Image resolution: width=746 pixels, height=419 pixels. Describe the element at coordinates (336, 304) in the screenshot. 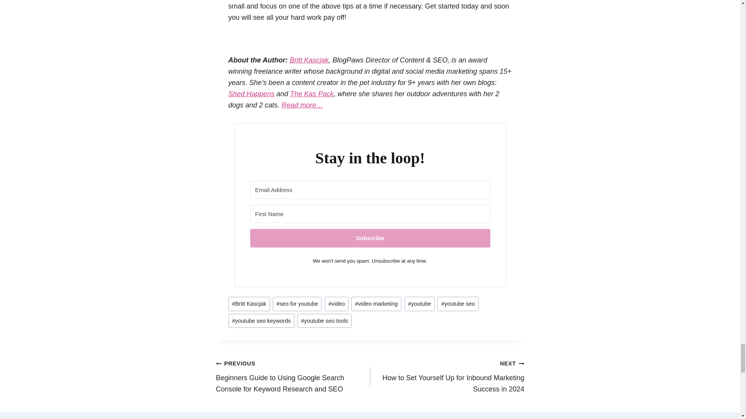

I see `video` at that location.